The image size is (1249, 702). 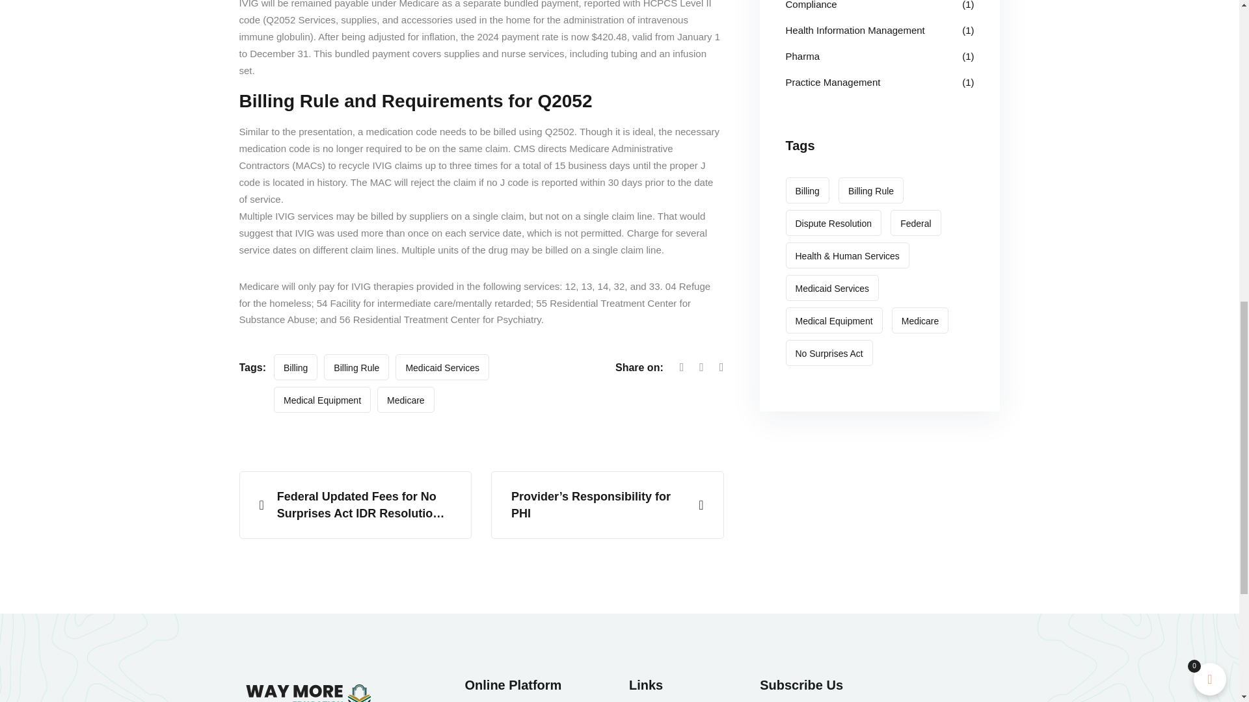 What do you see at coordinates (295, 367) in the screenshot?
I see `Billing` at bounding box center [295, 367].